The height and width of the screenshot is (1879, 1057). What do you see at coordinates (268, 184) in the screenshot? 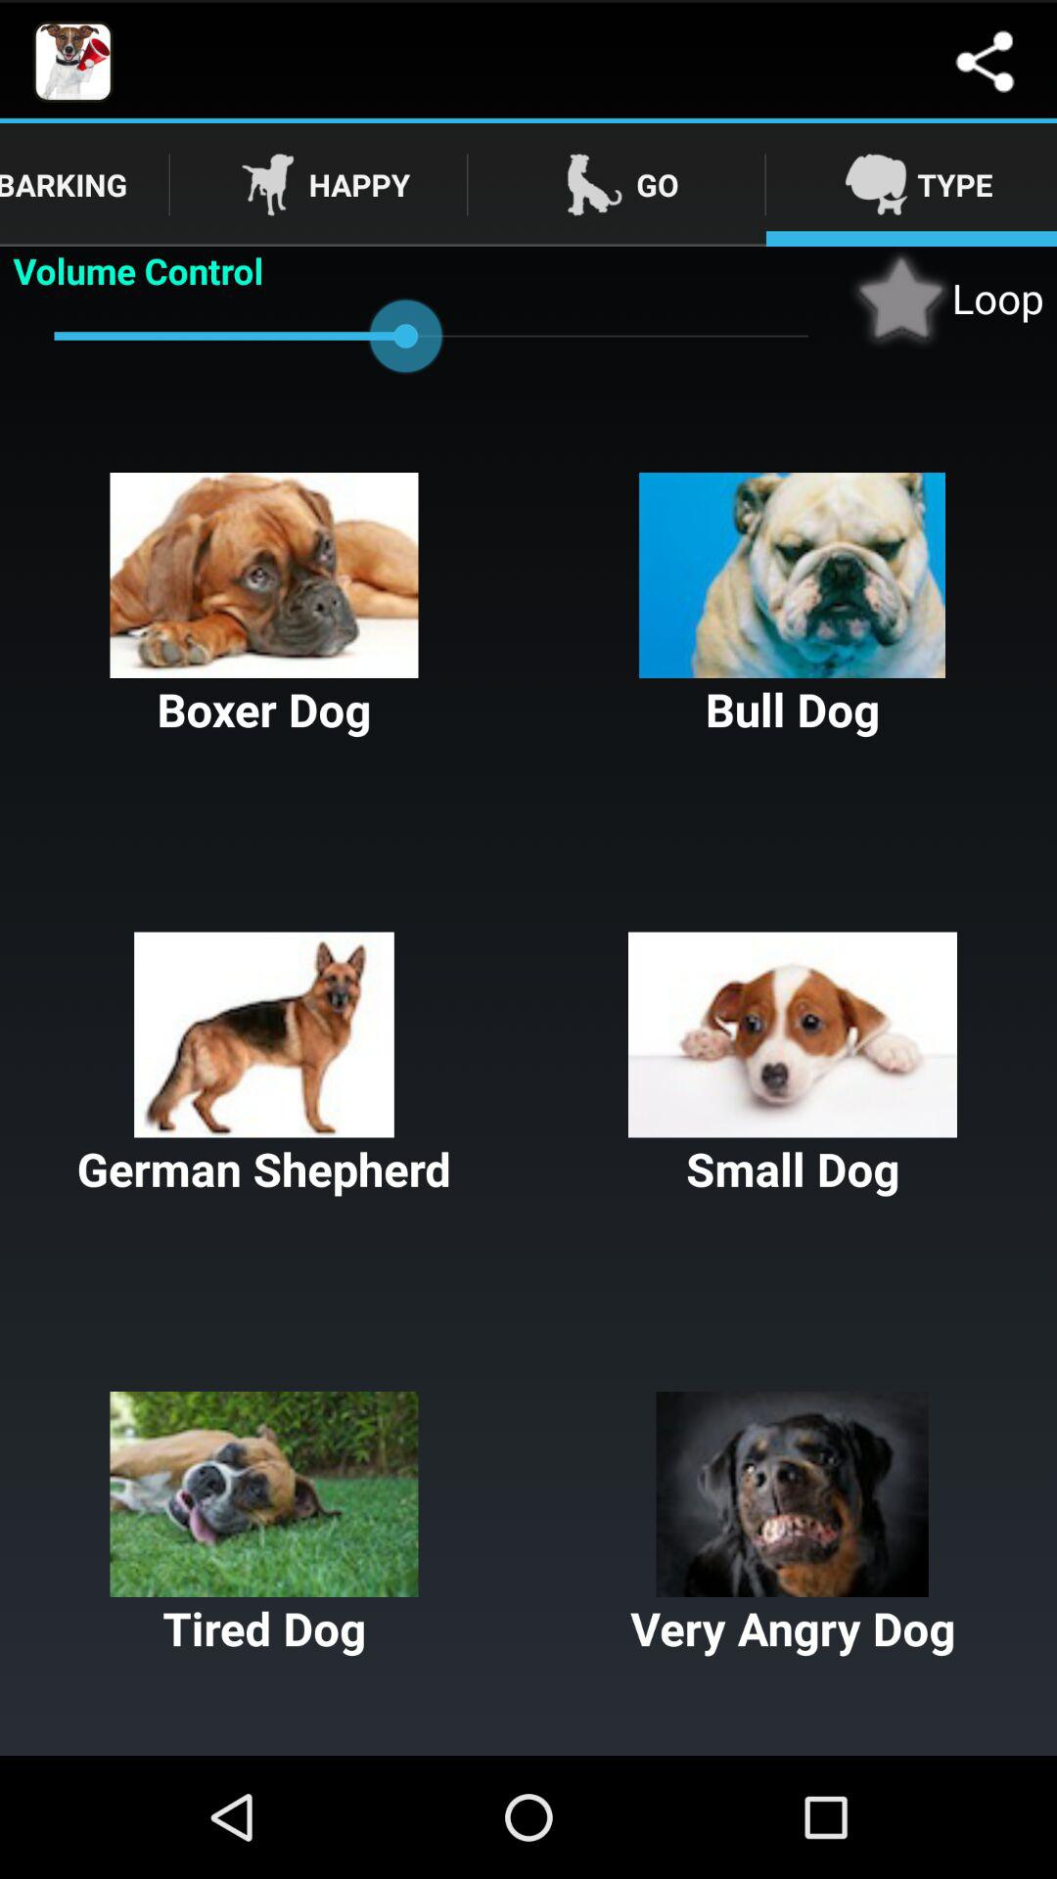
I see `select the icon which is left to the text happy` at bounding box center [268, 184].